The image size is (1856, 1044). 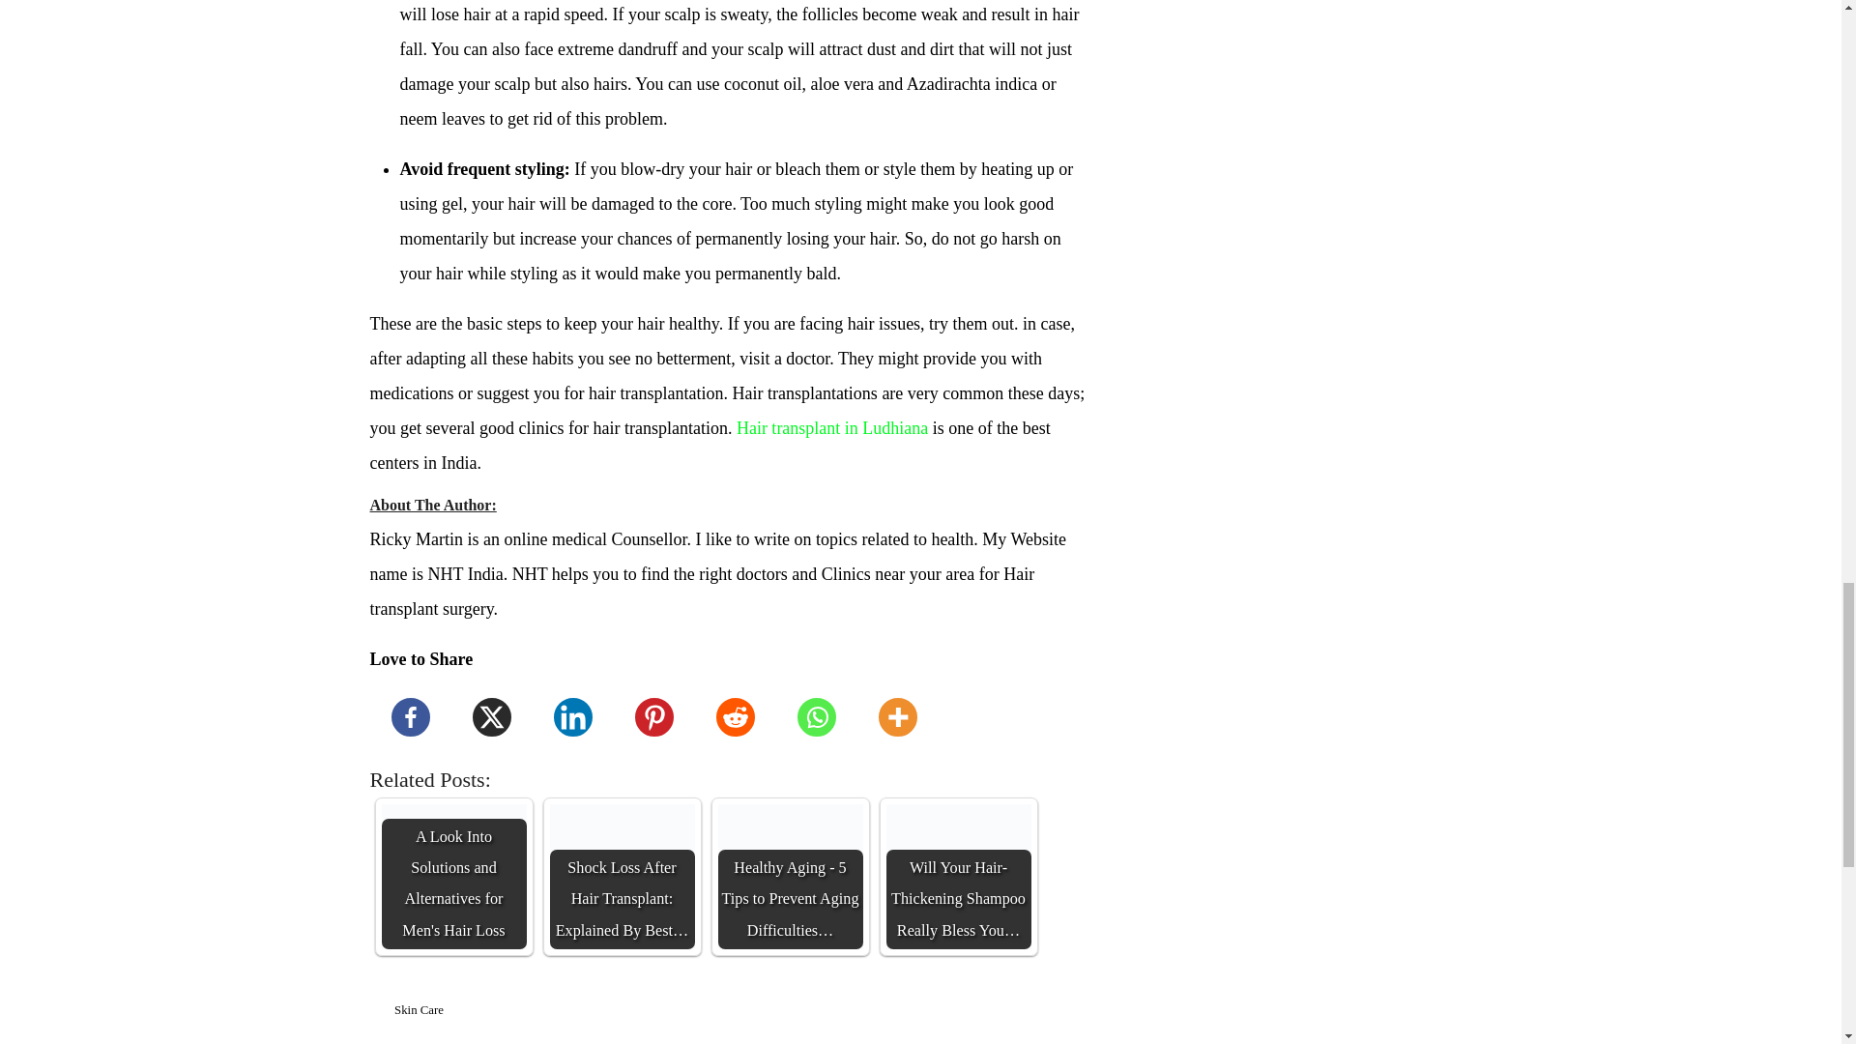 What do you see at coordinates (410, 717) in the screenshot?
I see `Facebook` at bounding box center [410, 717].